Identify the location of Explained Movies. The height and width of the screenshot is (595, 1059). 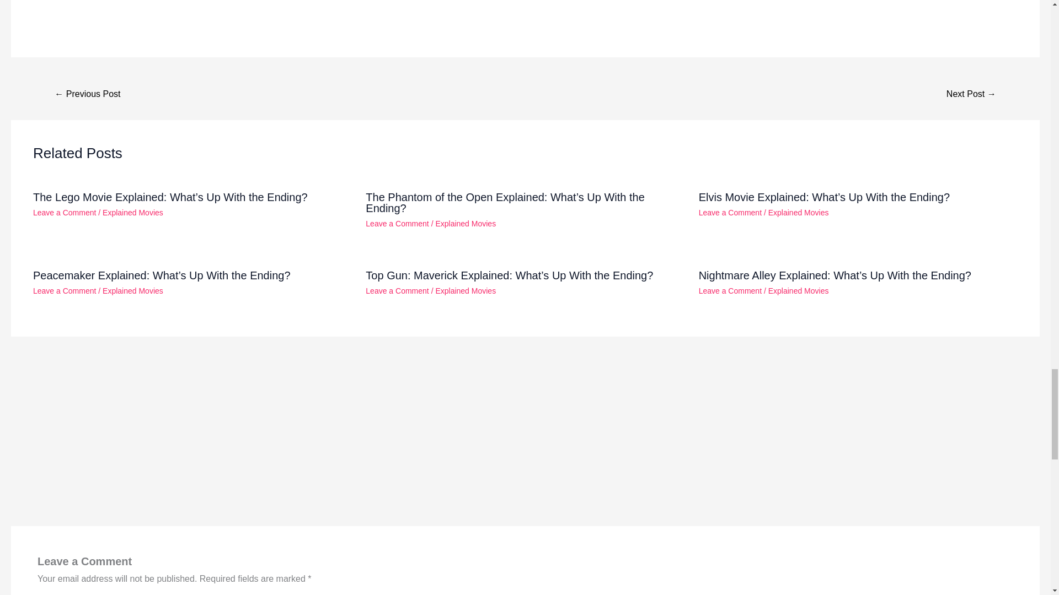
(799, 213).